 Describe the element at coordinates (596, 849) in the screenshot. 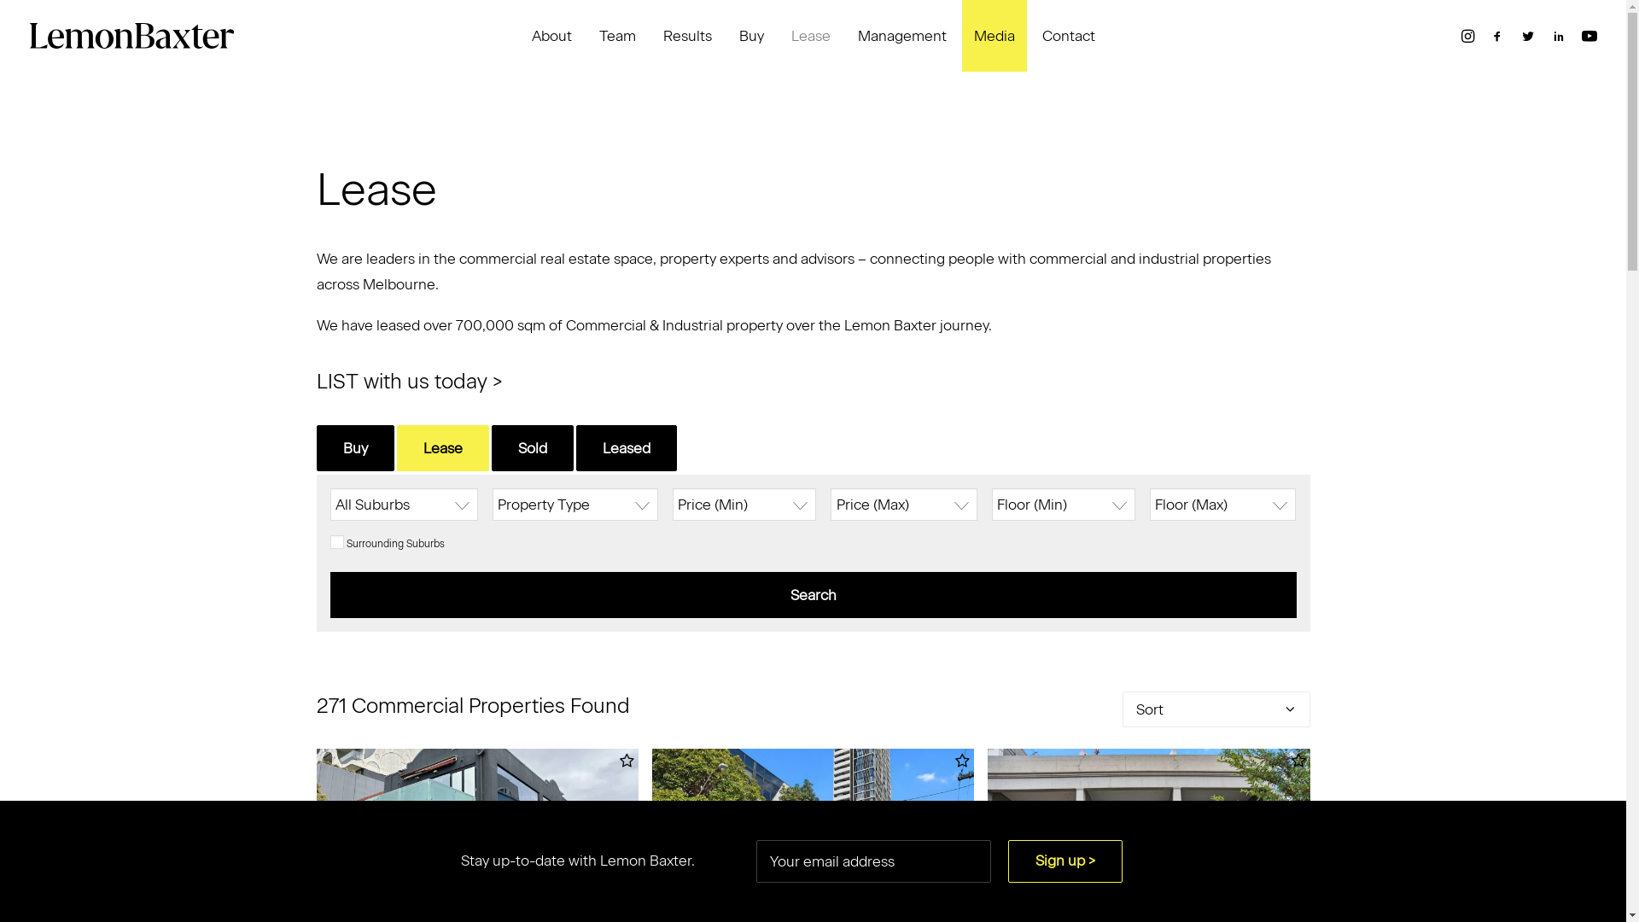

I see `Next` at that location.